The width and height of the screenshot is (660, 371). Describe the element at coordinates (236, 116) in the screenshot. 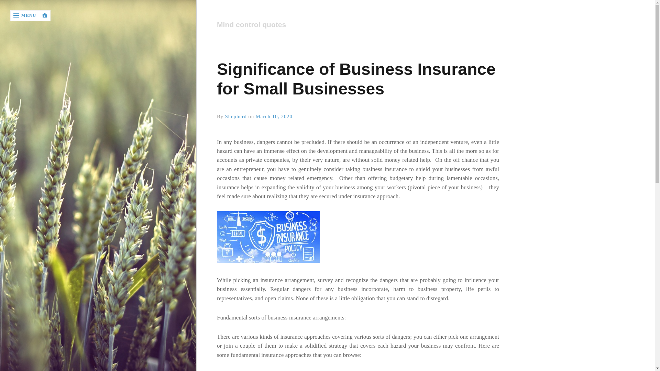

I see `View all posts by Shepherd` at that location.